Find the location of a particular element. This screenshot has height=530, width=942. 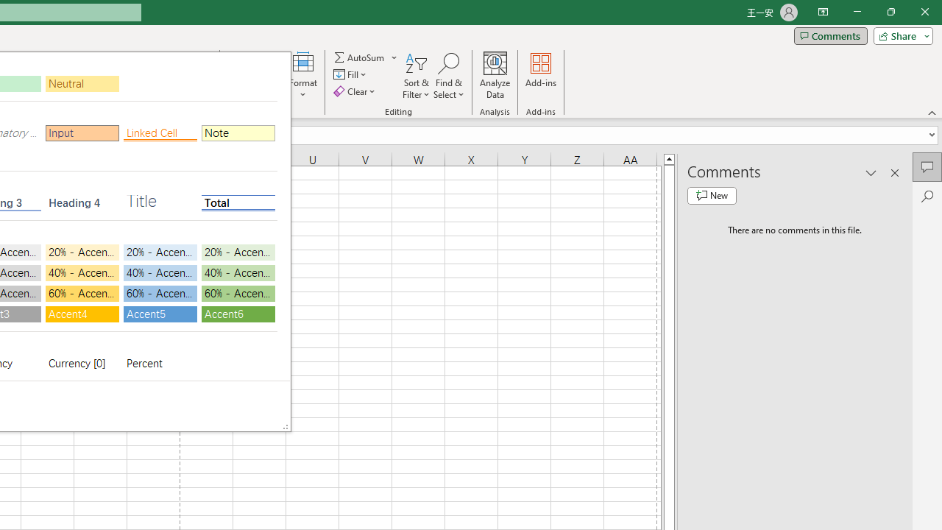

New comment is located at coordinates (712, 196).